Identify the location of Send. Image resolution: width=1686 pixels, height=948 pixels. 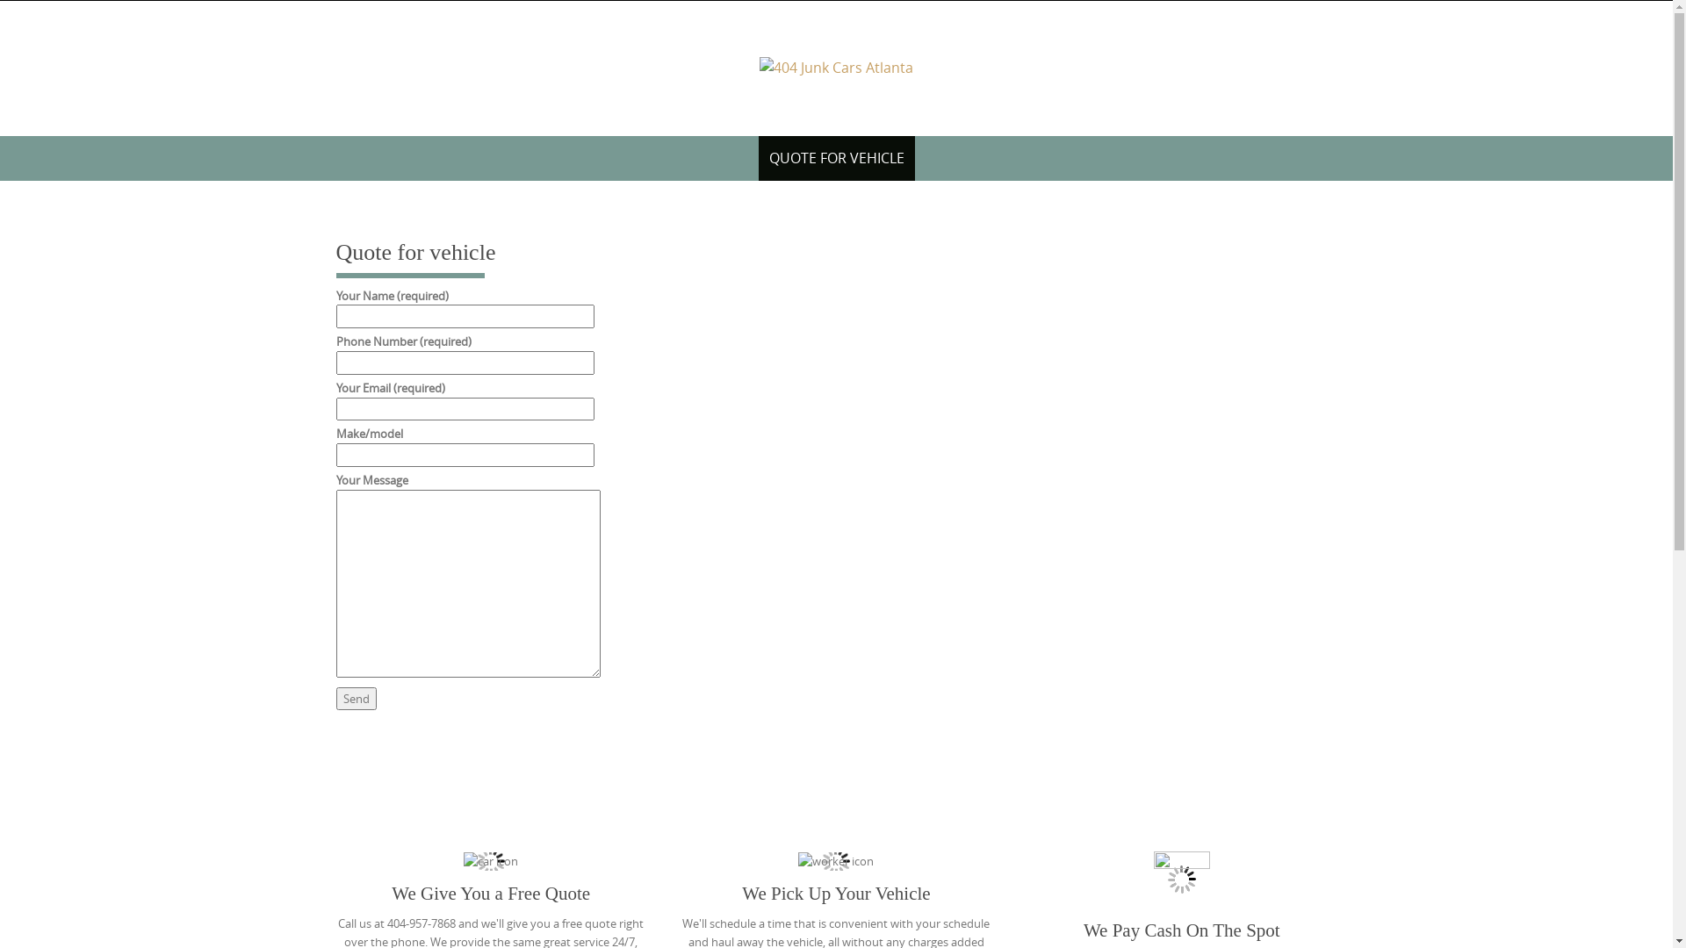
(356, 699).